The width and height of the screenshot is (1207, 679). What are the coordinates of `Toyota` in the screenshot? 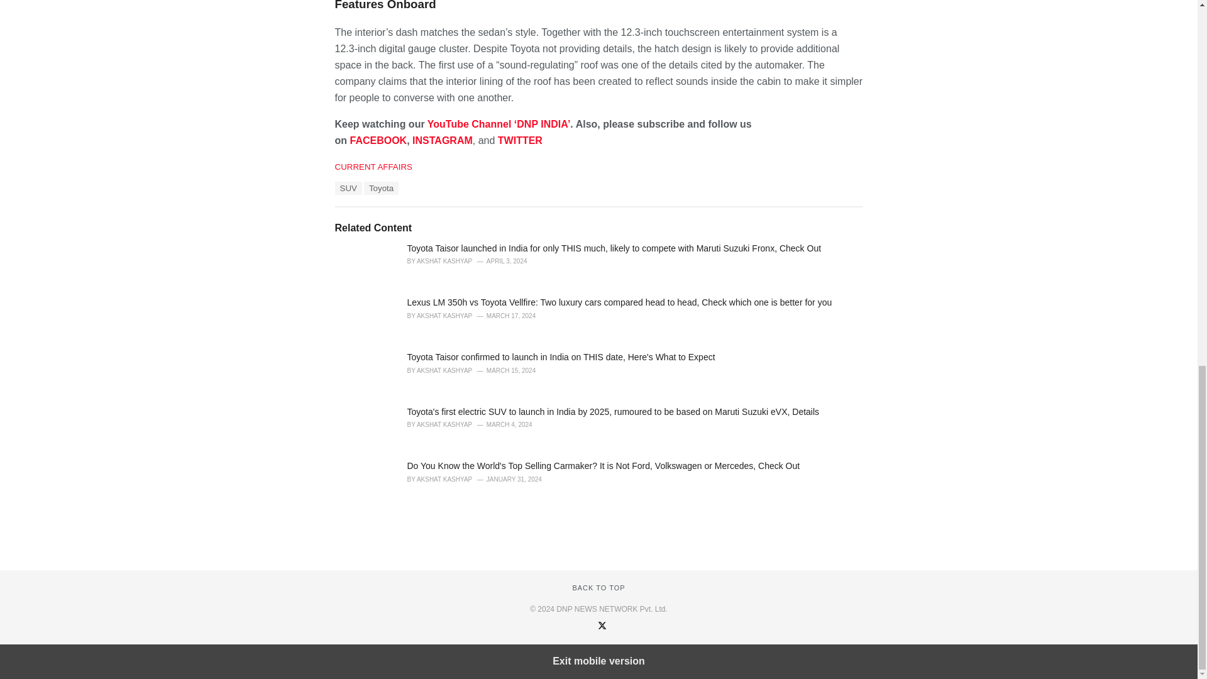 It's located at (381, 188).